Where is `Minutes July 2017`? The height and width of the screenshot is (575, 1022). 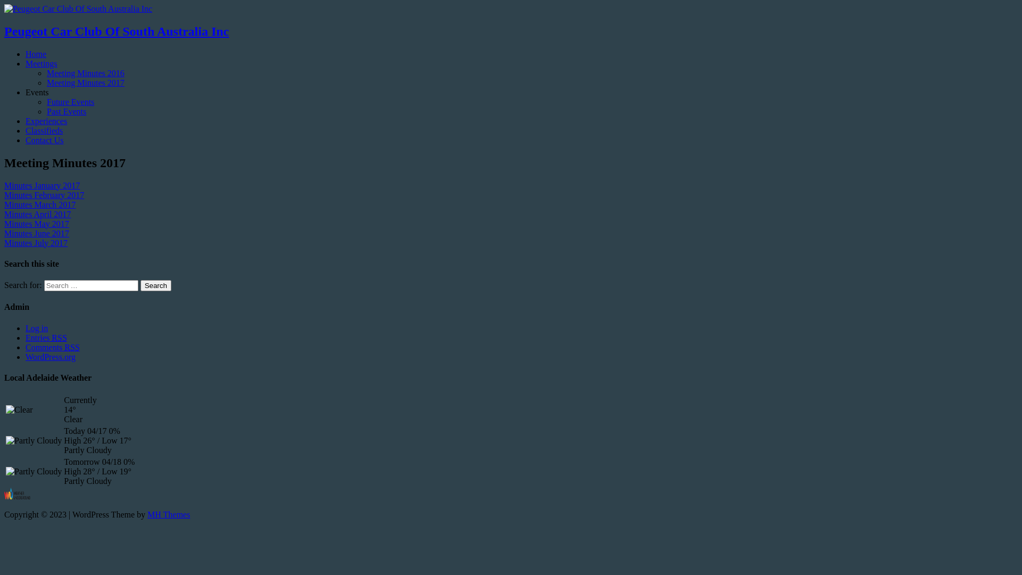
Minutes July 2017 is located at coordinates (36, 243).